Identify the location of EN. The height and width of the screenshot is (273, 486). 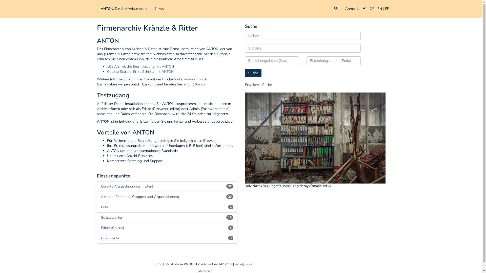
(379, 9).